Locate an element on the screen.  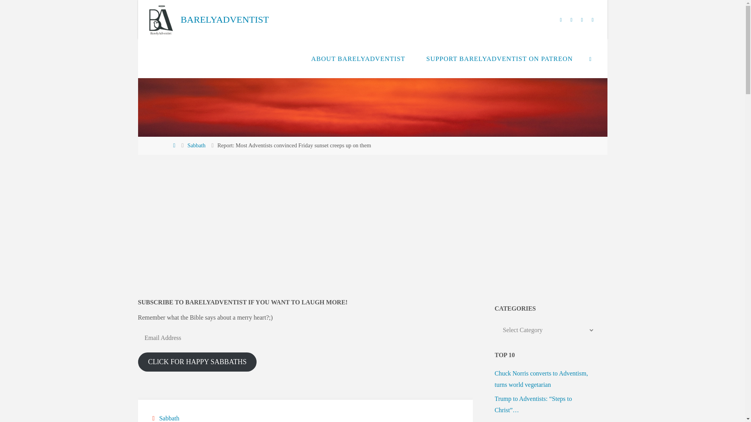
Sabbath is located at coordinates (168, 418).